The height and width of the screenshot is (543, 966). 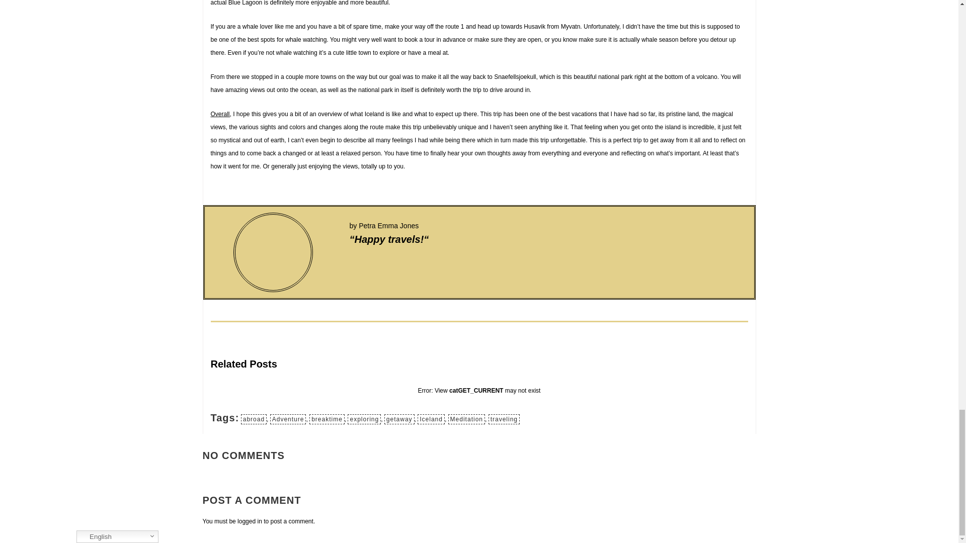 What do you see at coordinates (288, 419) in the screenshot?
I see `Adventure` at bounding box center [288, 419].